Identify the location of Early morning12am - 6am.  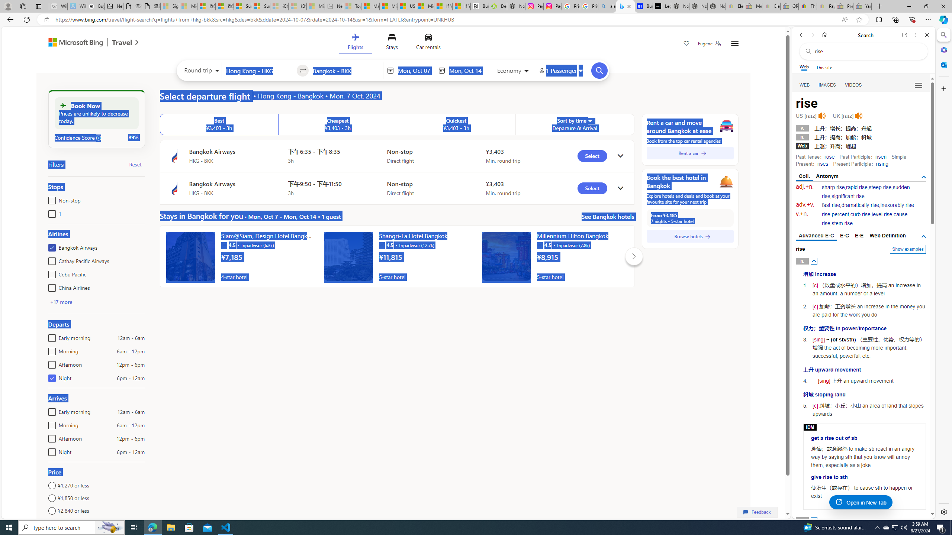
(51, 410).